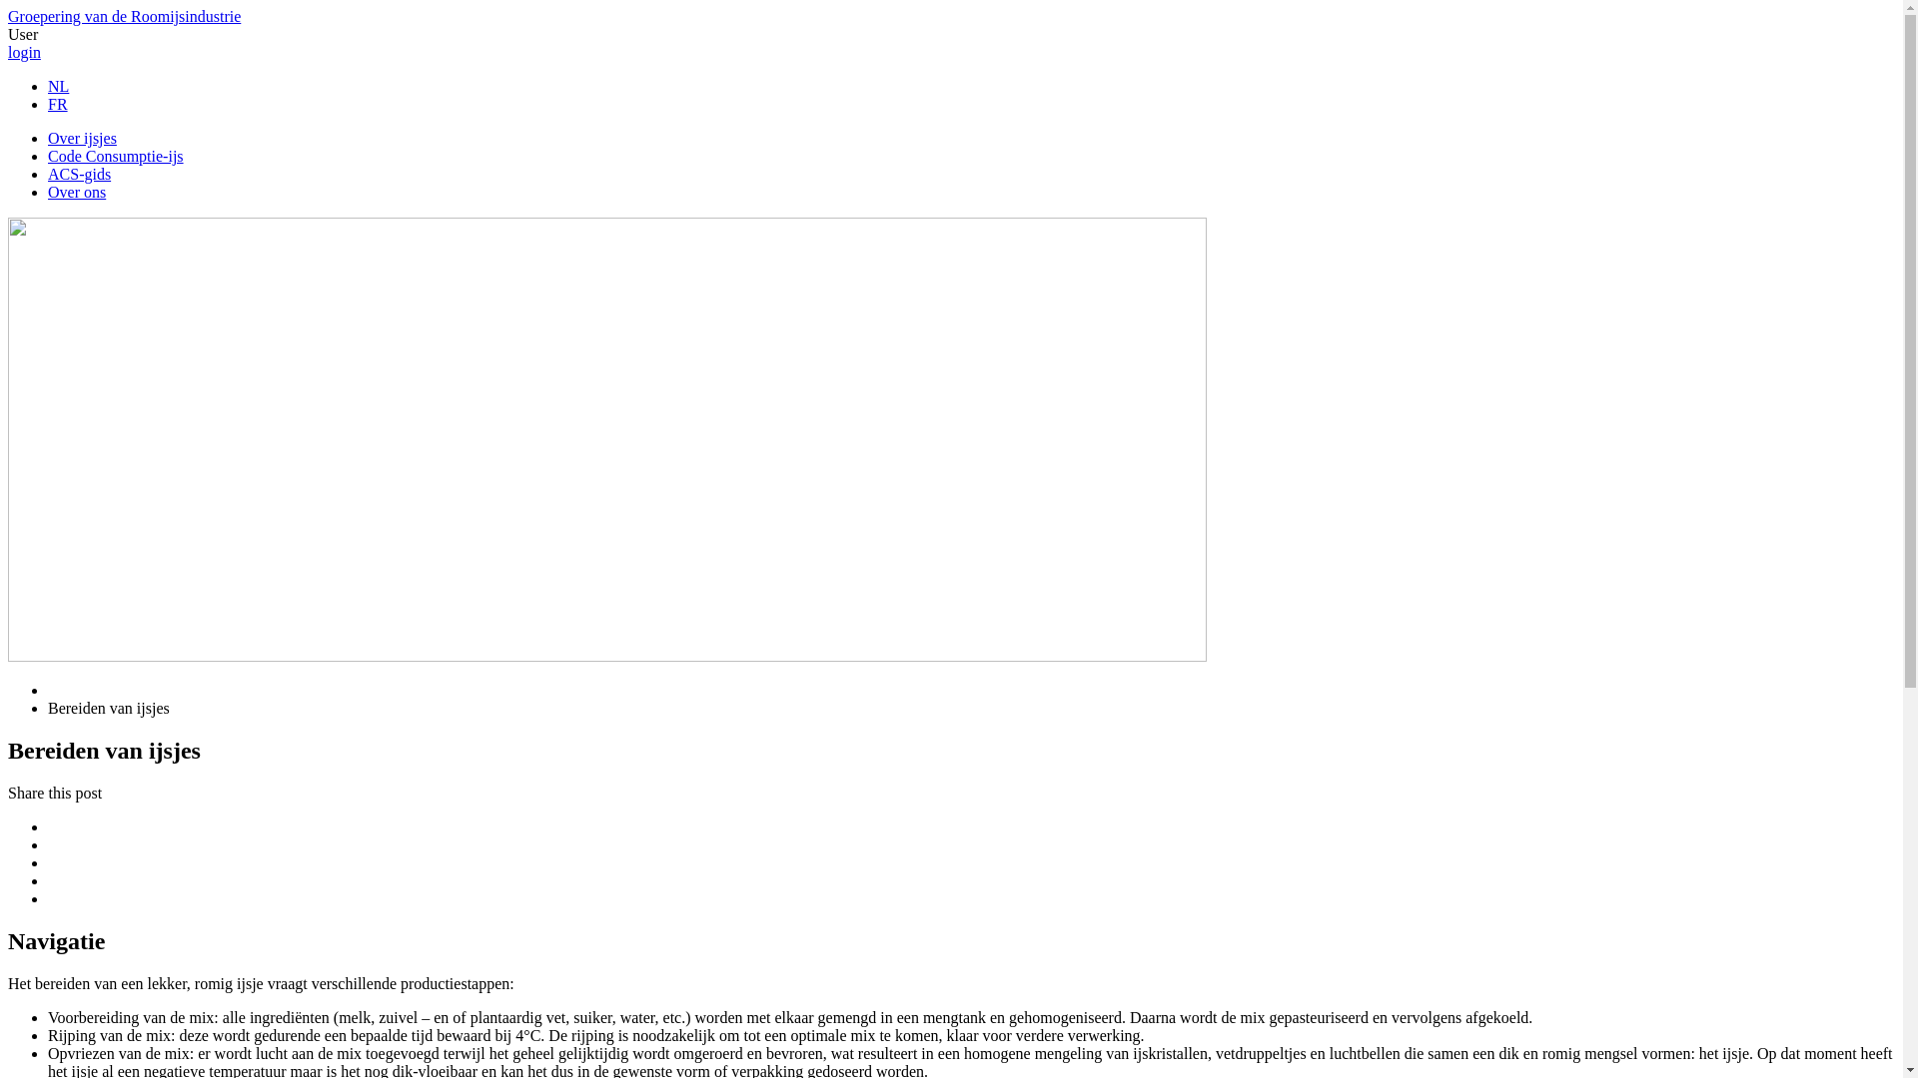  What do you see at coordinates (77, 192) in the screenshot?
I see `Over ons` at bounding box center [77, 192].